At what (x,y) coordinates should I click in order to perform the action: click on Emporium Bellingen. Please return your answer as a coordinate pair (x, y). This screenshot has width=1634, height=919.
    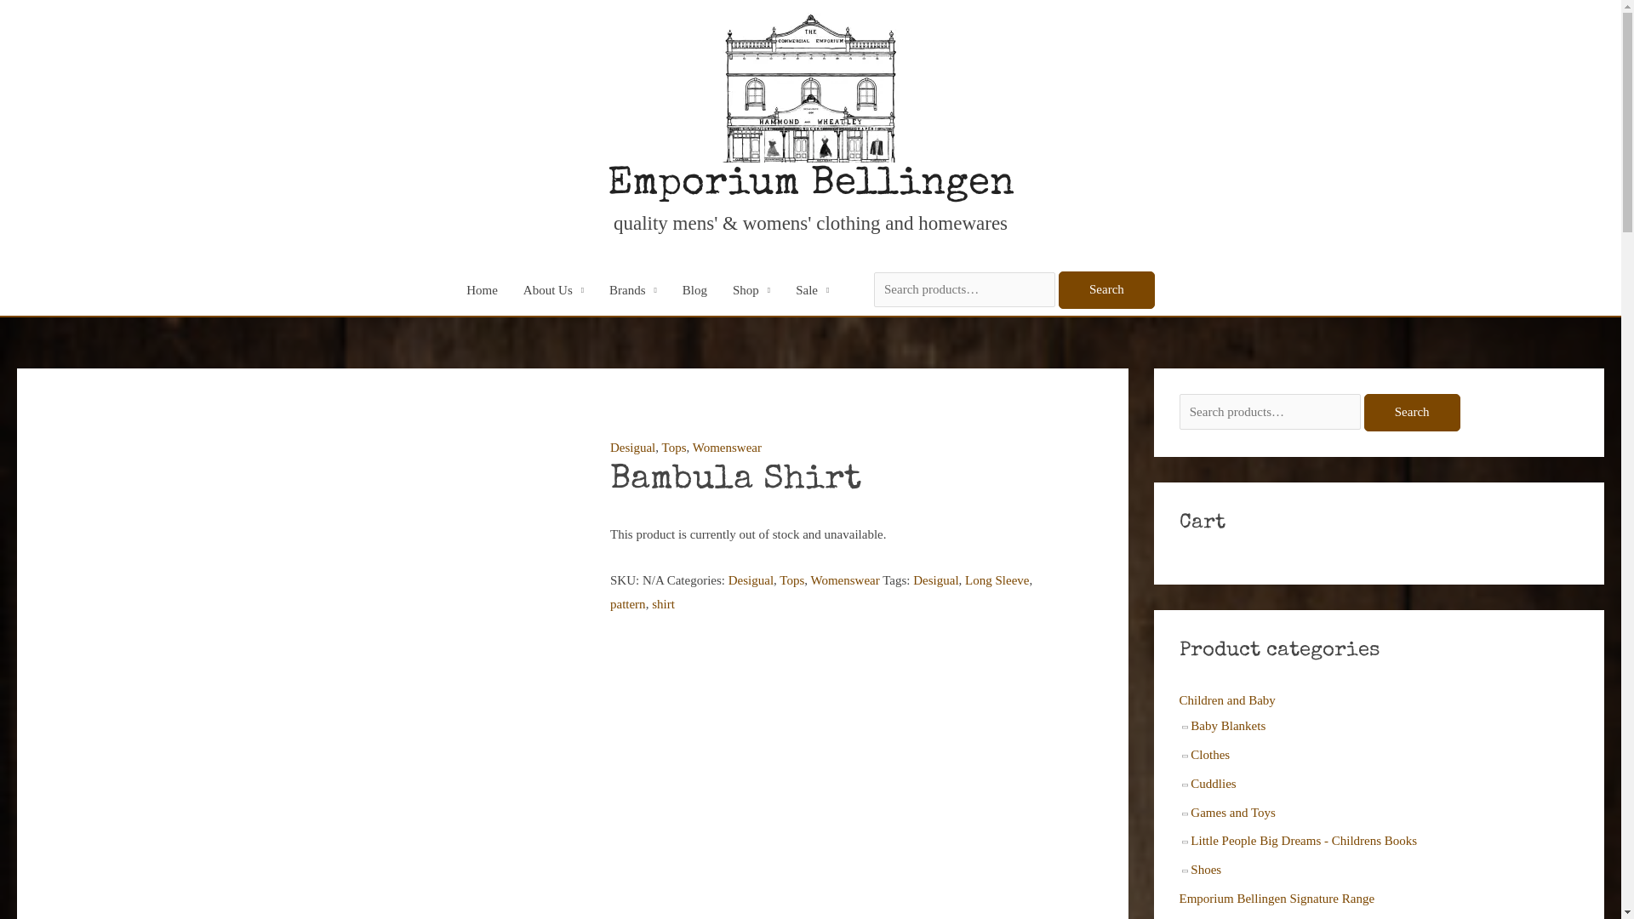
    Looking at the image, I should click on (811, 186).